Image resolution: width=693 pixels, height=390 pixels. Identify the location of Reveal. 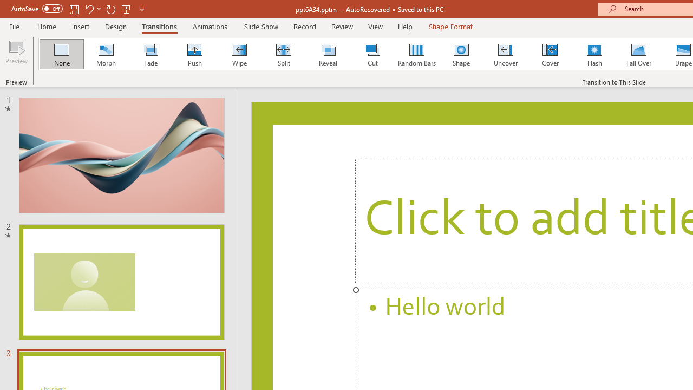
(328, 54).